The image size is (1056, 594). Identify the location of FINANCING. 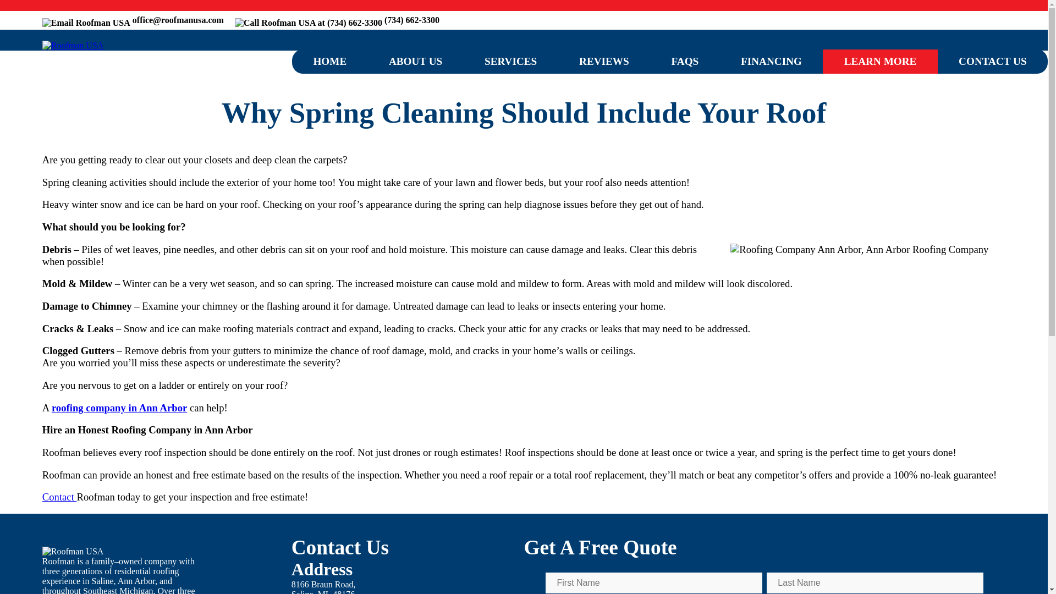
(330, 61).